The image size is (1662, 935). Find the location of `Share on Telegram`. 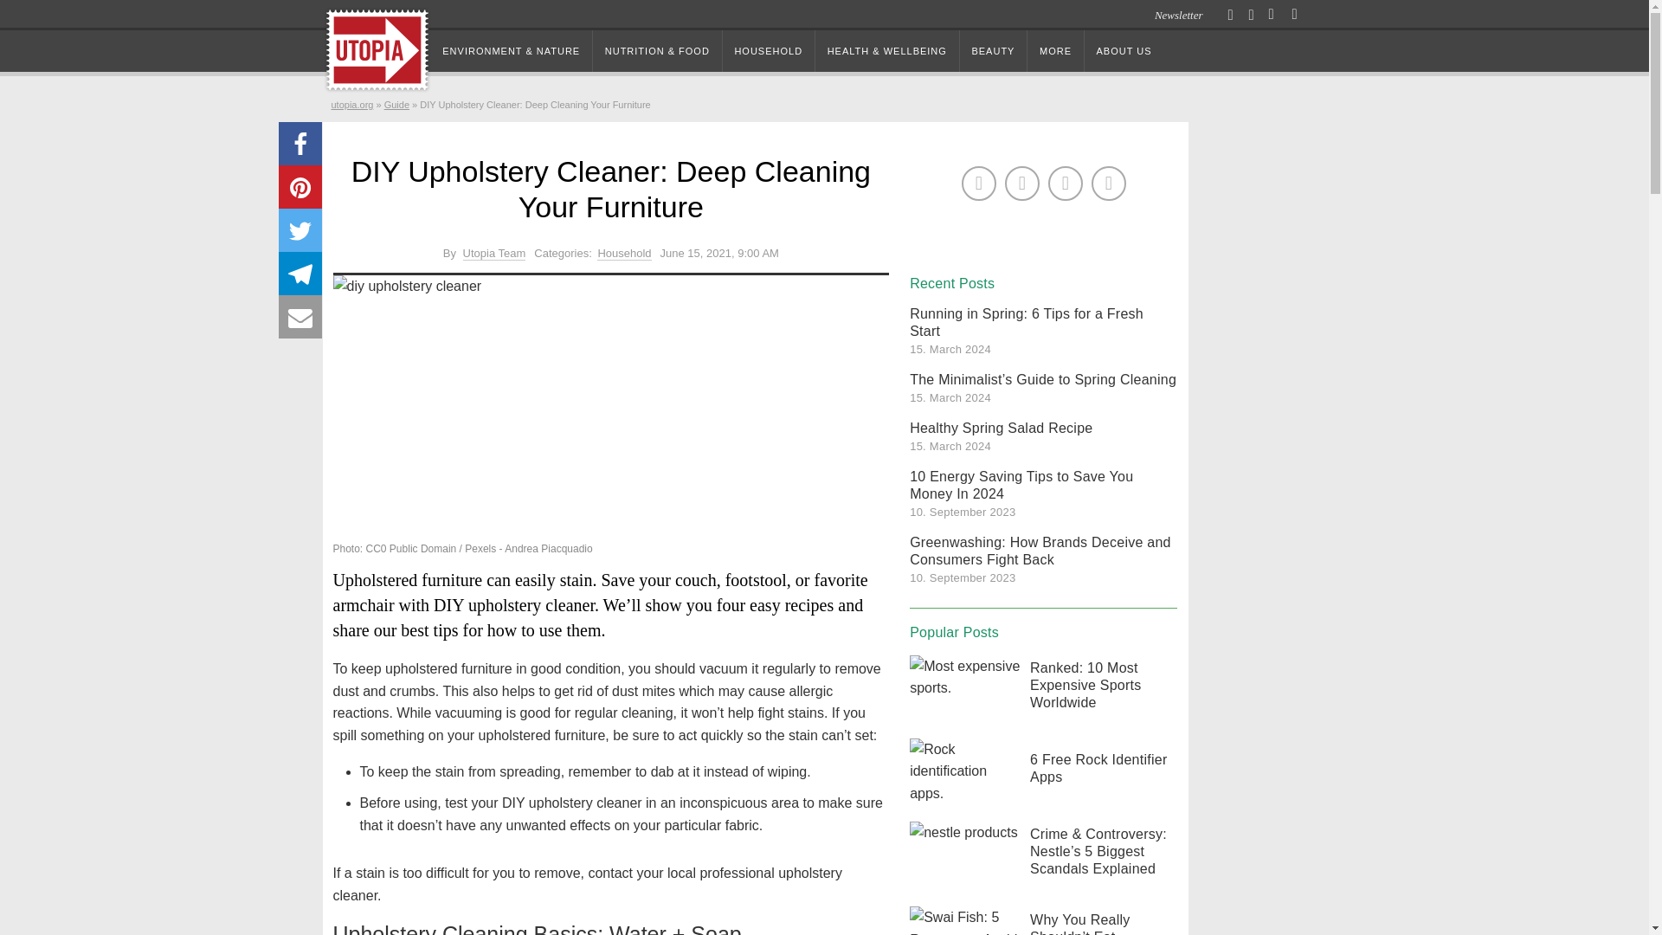

Share on Telegram is located at coordinates (300, 274).